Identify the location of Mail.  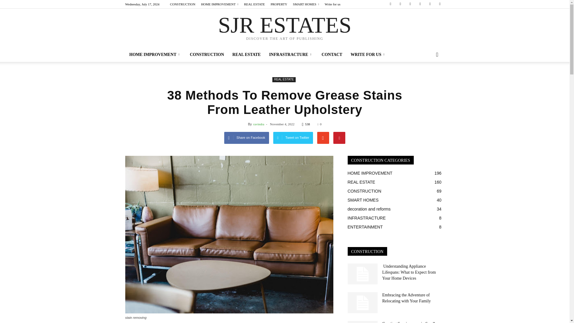
(410, 4).